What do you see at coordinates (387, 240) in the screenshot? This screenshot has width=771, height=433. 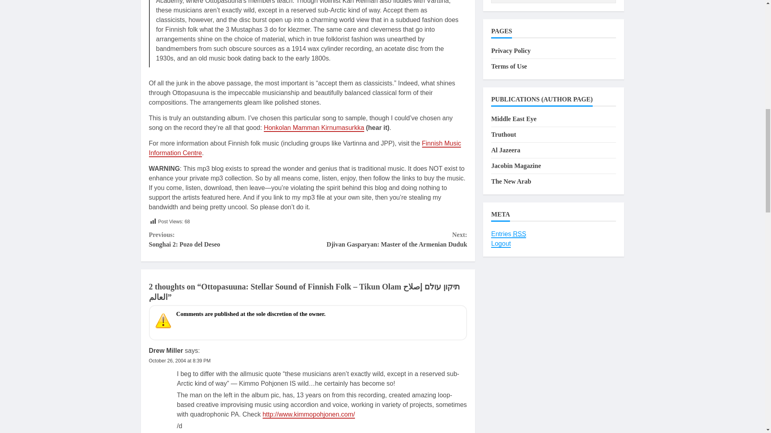 I see `October 26, 2004 at 8:39 PM` at bounding box center [387, 240].